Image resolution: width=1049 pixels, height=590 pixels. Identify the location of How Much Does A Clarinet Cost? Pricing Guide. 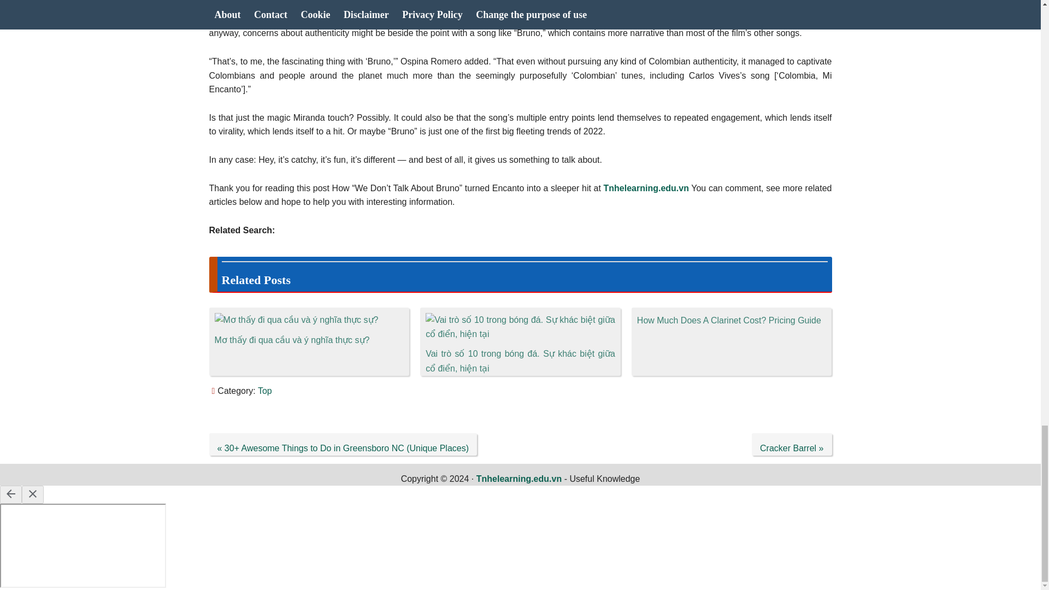
(729, 320).